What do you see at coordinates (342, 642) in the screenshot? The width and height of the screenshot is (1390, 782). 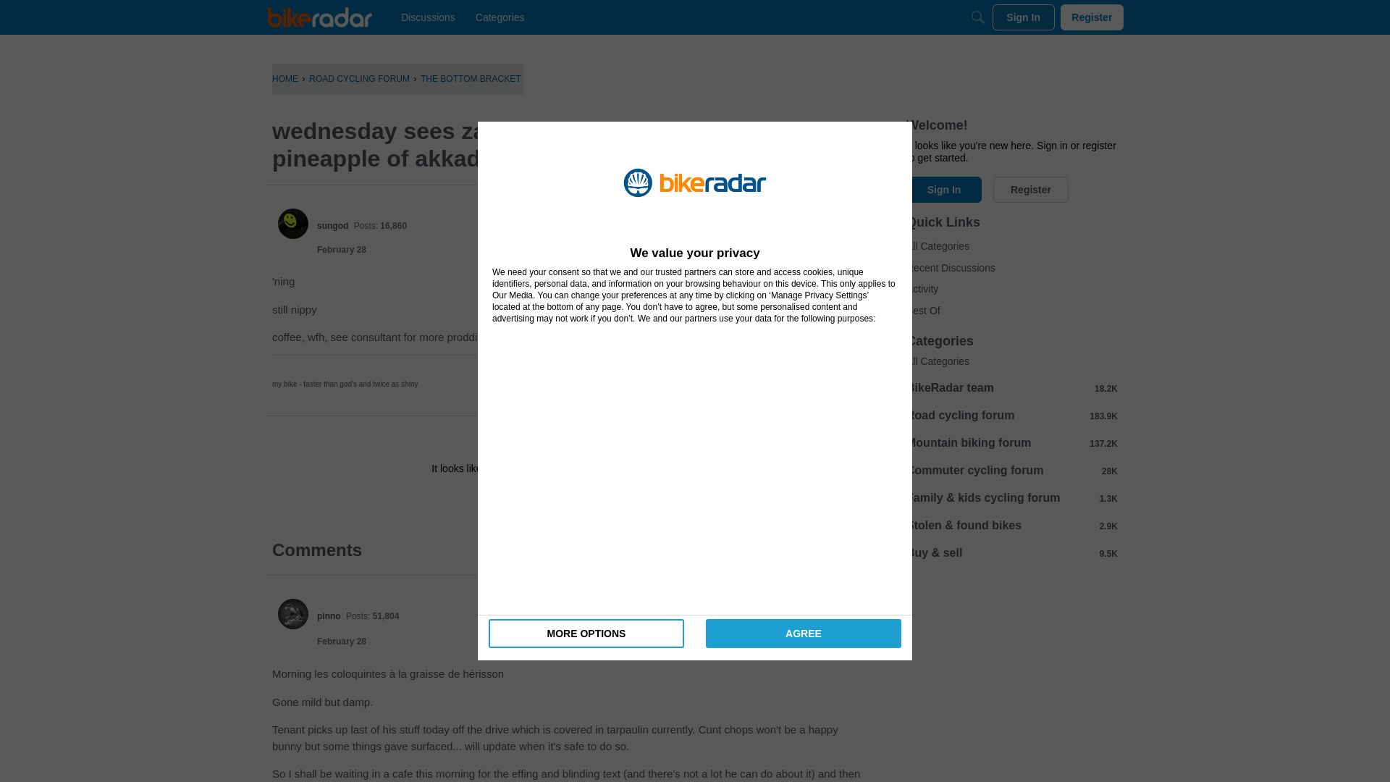 I see `February 28, 2024 7:59AM` at bounding box center [342, 642].